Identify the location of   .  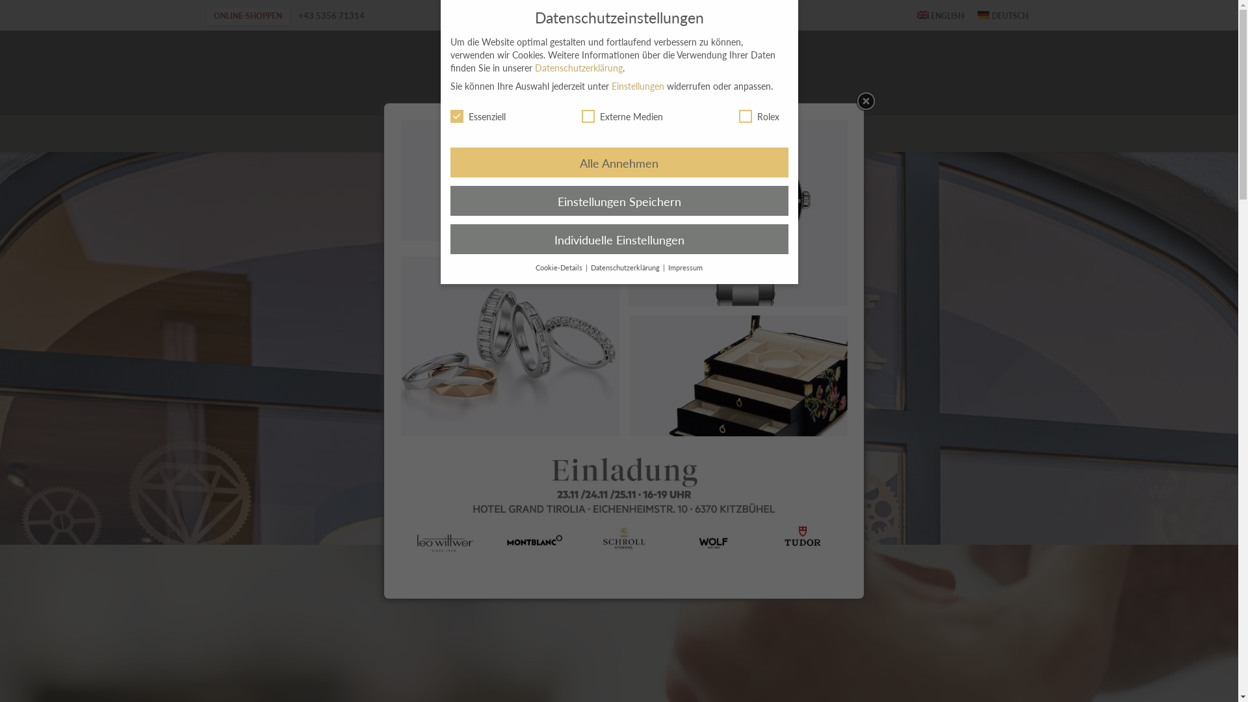
(1011, 74).